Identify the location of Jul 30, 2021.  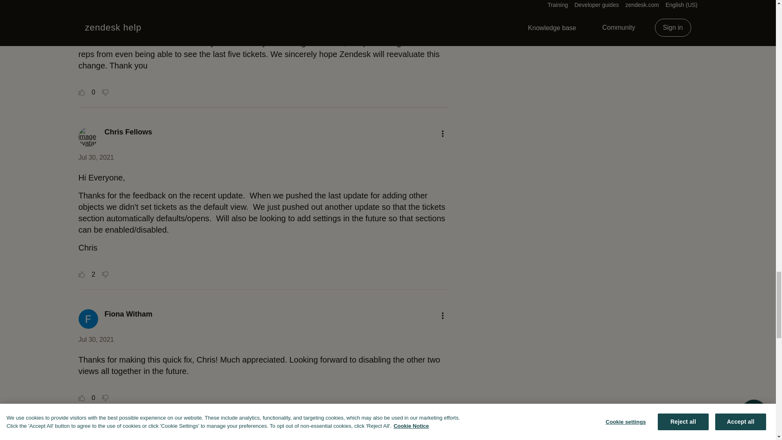
(96, 2).